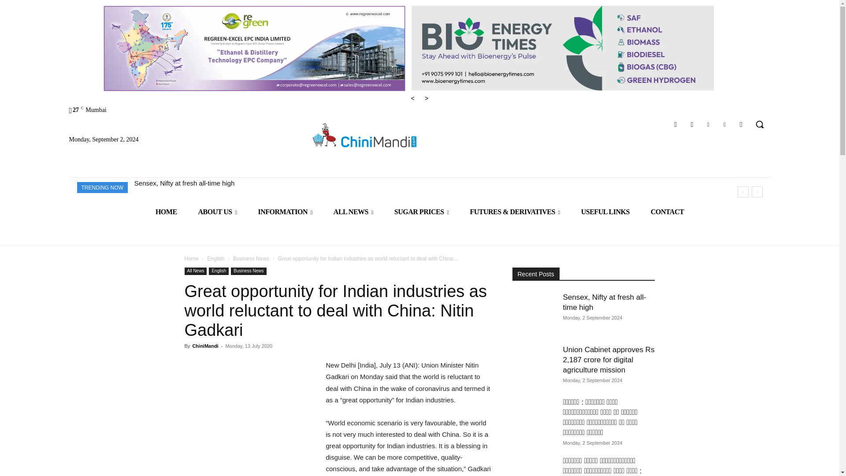 This screenshot has width=846, height=476. I want to click on Instagram, so click(692, 124).